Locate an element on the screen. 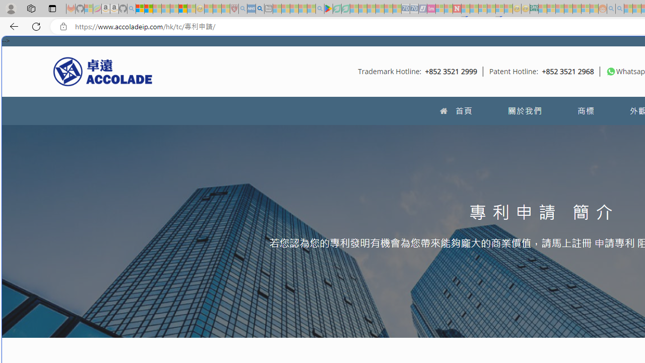 The width and height of the screenshot is (645, 363). Terms of Use Agreement - Sleeping is located at coordinates (337, 9).